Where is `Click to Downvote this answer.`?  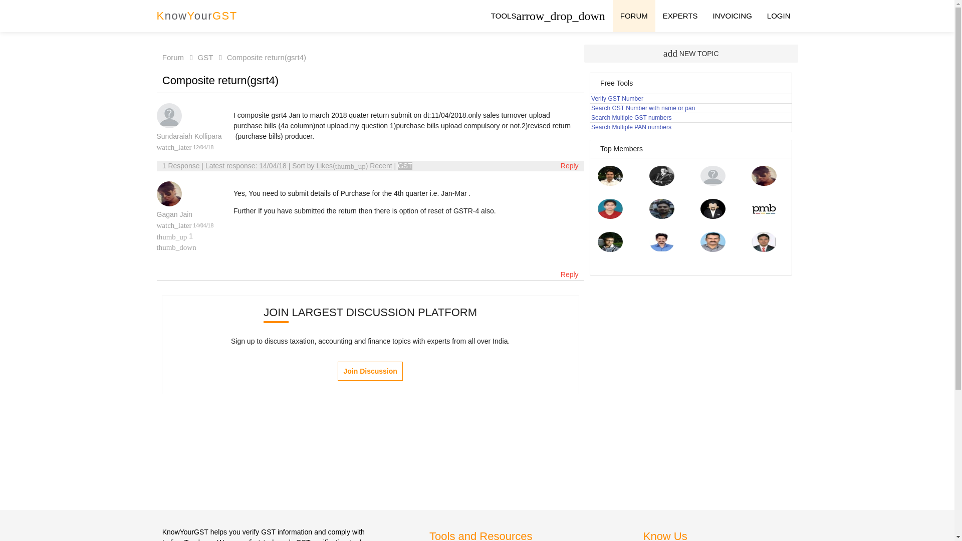
Click to Downvote this answer. is located at coordinates (176, 246).